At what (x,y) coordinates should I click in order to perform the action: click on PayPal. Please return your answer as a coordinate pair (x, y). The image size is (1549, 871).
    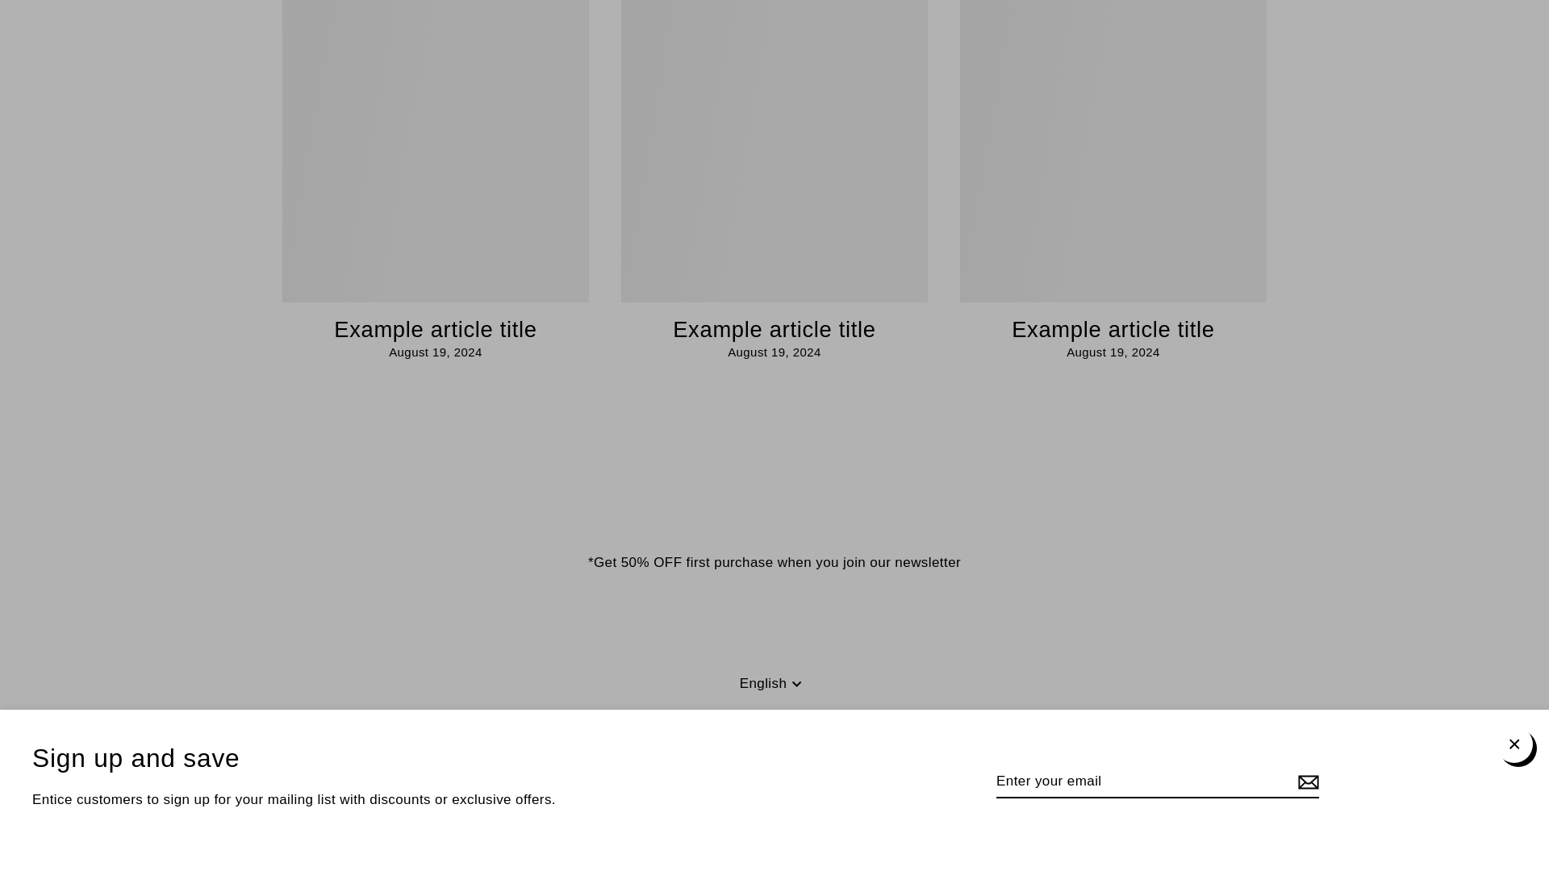
    Looking at the image, I should click on (829, 831).